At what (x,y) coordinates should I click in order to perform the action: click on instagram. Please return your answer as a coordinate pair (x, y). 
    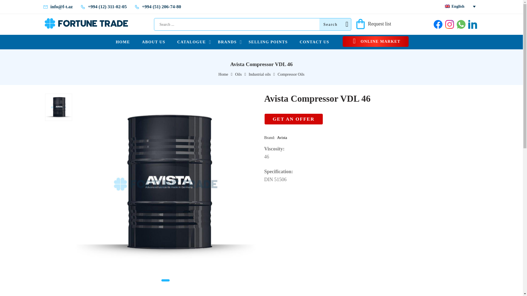
    Looking at the image, I should click on (450, 24).